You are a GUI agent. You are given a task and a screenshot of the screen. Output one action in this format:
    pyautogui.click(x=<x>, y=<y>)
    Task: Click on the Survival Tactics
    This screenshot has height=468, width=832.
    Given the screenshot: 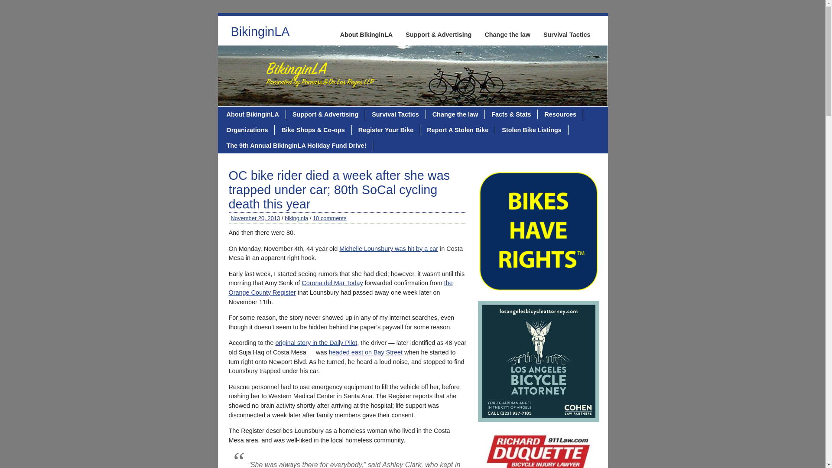 What is the action you would take?
    pyautogui.click(x=395, y=114)
    